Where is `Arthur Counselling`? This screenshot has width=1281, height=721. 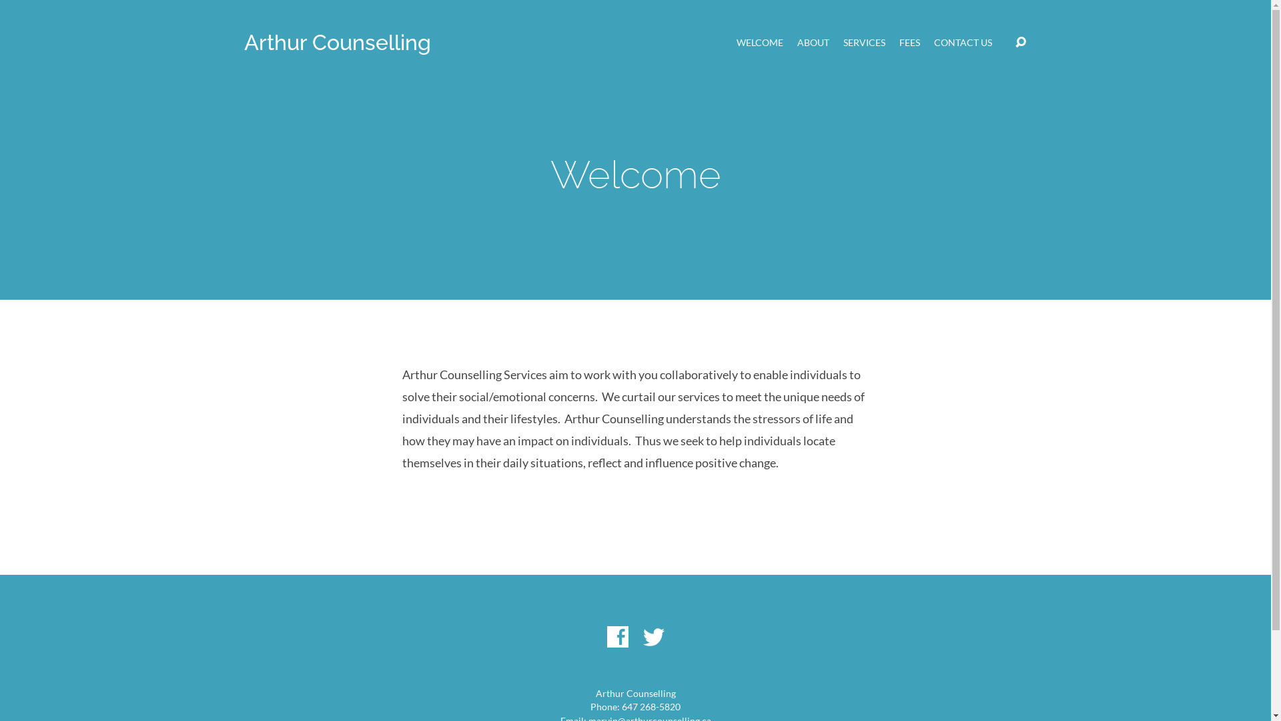
Arthur Counselling is located at coordinates (338, 43).